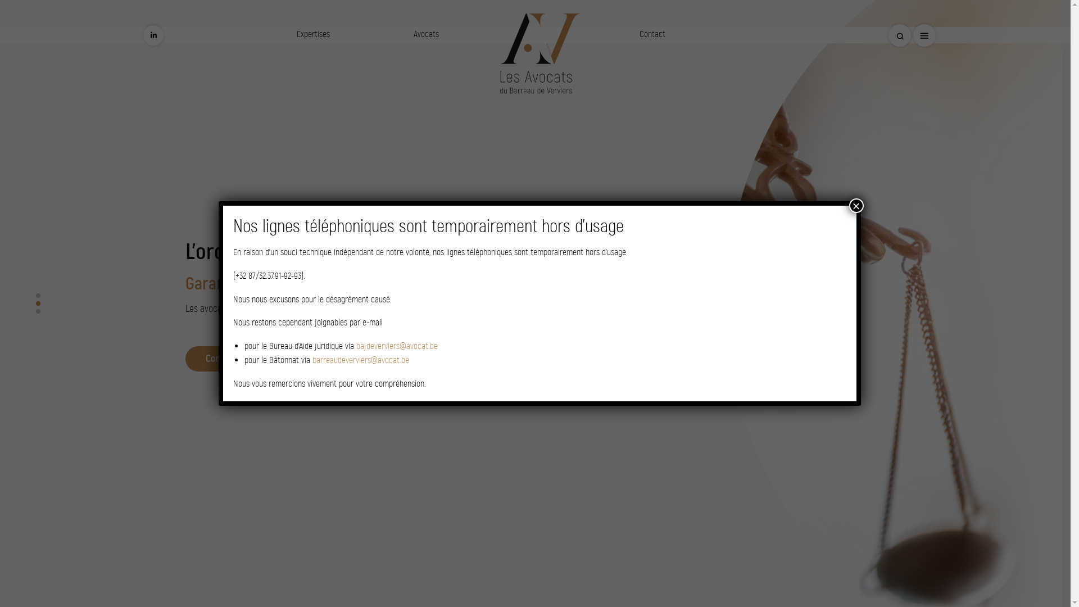 The width and height of the screenshot is (1079, 607). What do you see at coordinates (652, 34) in the screenshot?
I see `Contact` at bounding box center [652, 34].